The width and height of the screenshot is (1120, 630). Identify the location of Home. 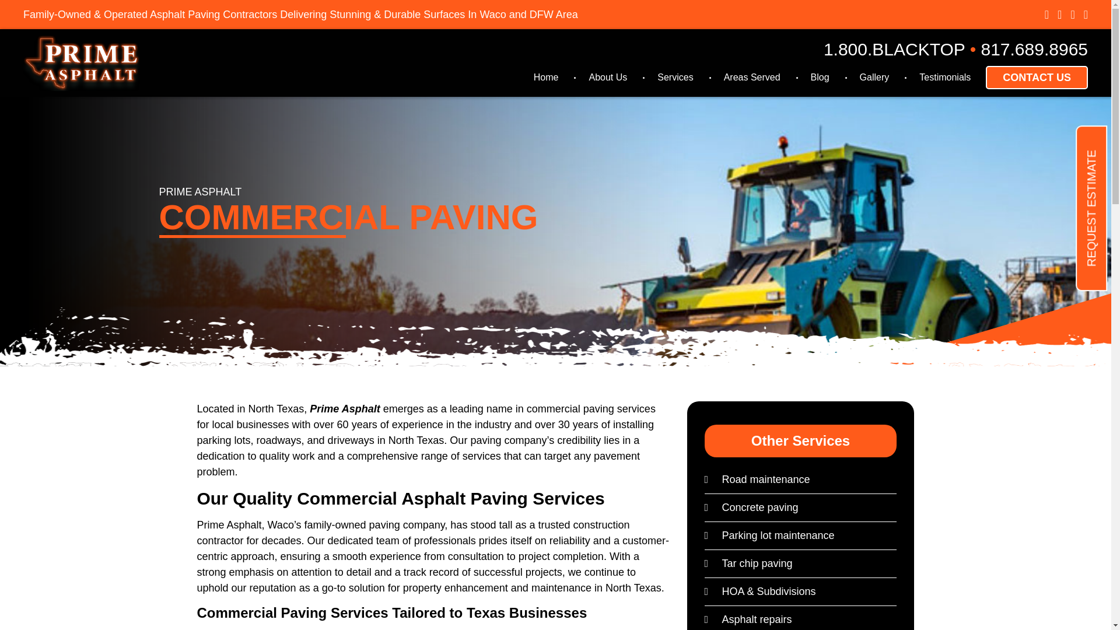
(546, 77).